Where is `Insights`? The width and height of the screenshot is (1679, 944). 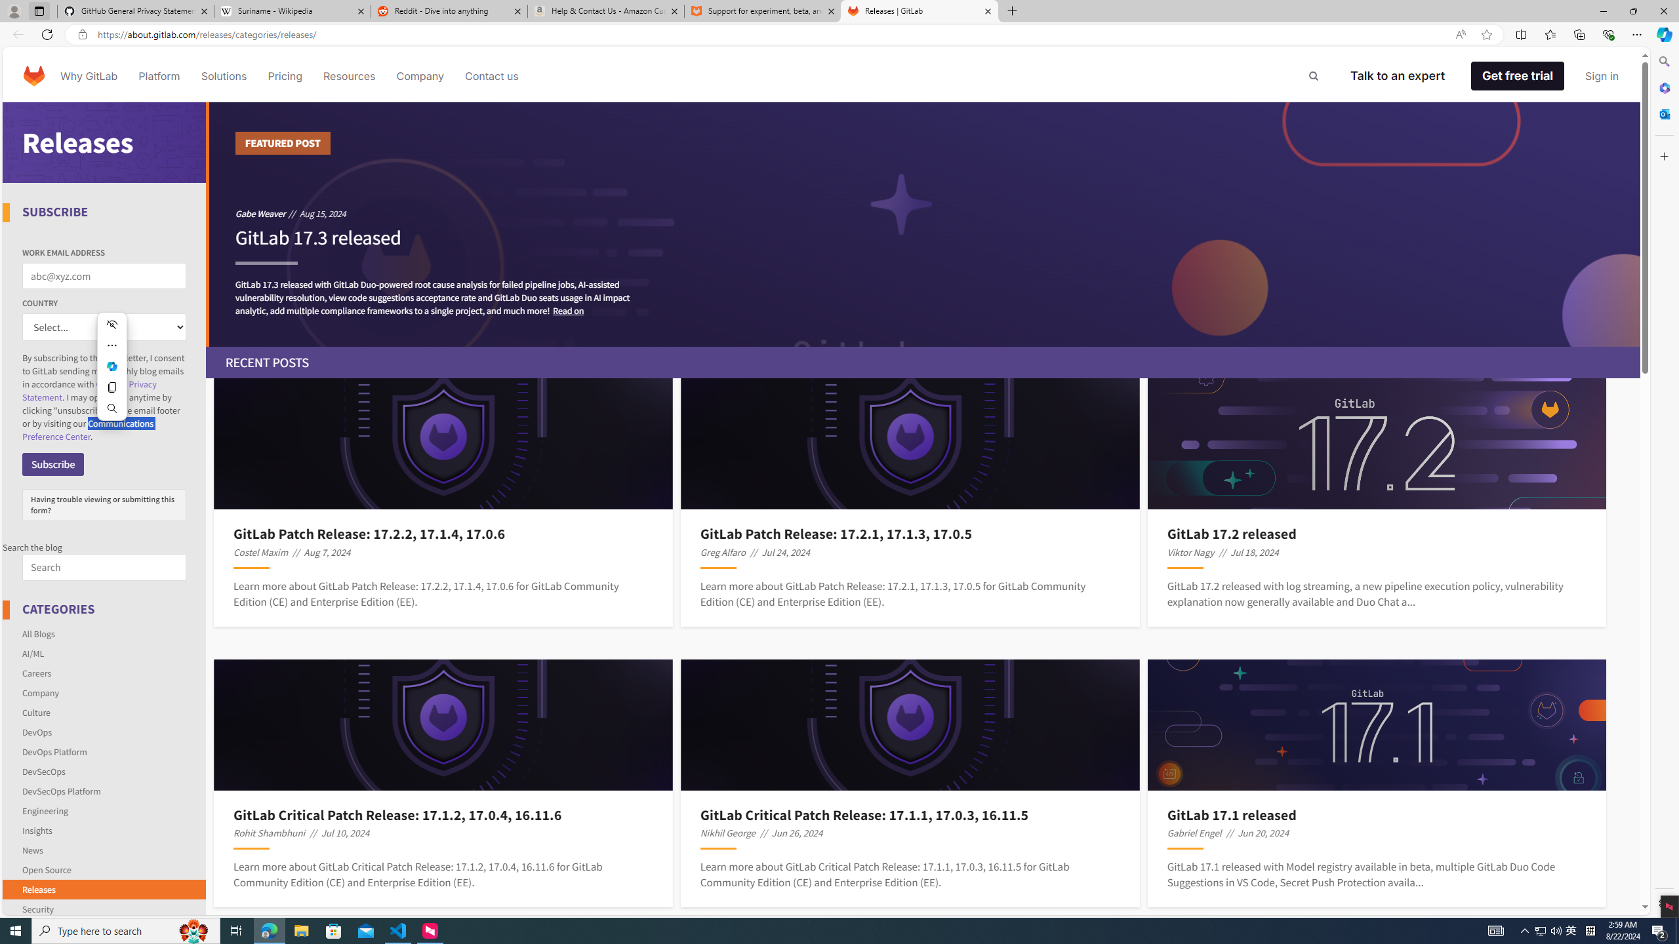
Insights is located at coordinates (37, 830).